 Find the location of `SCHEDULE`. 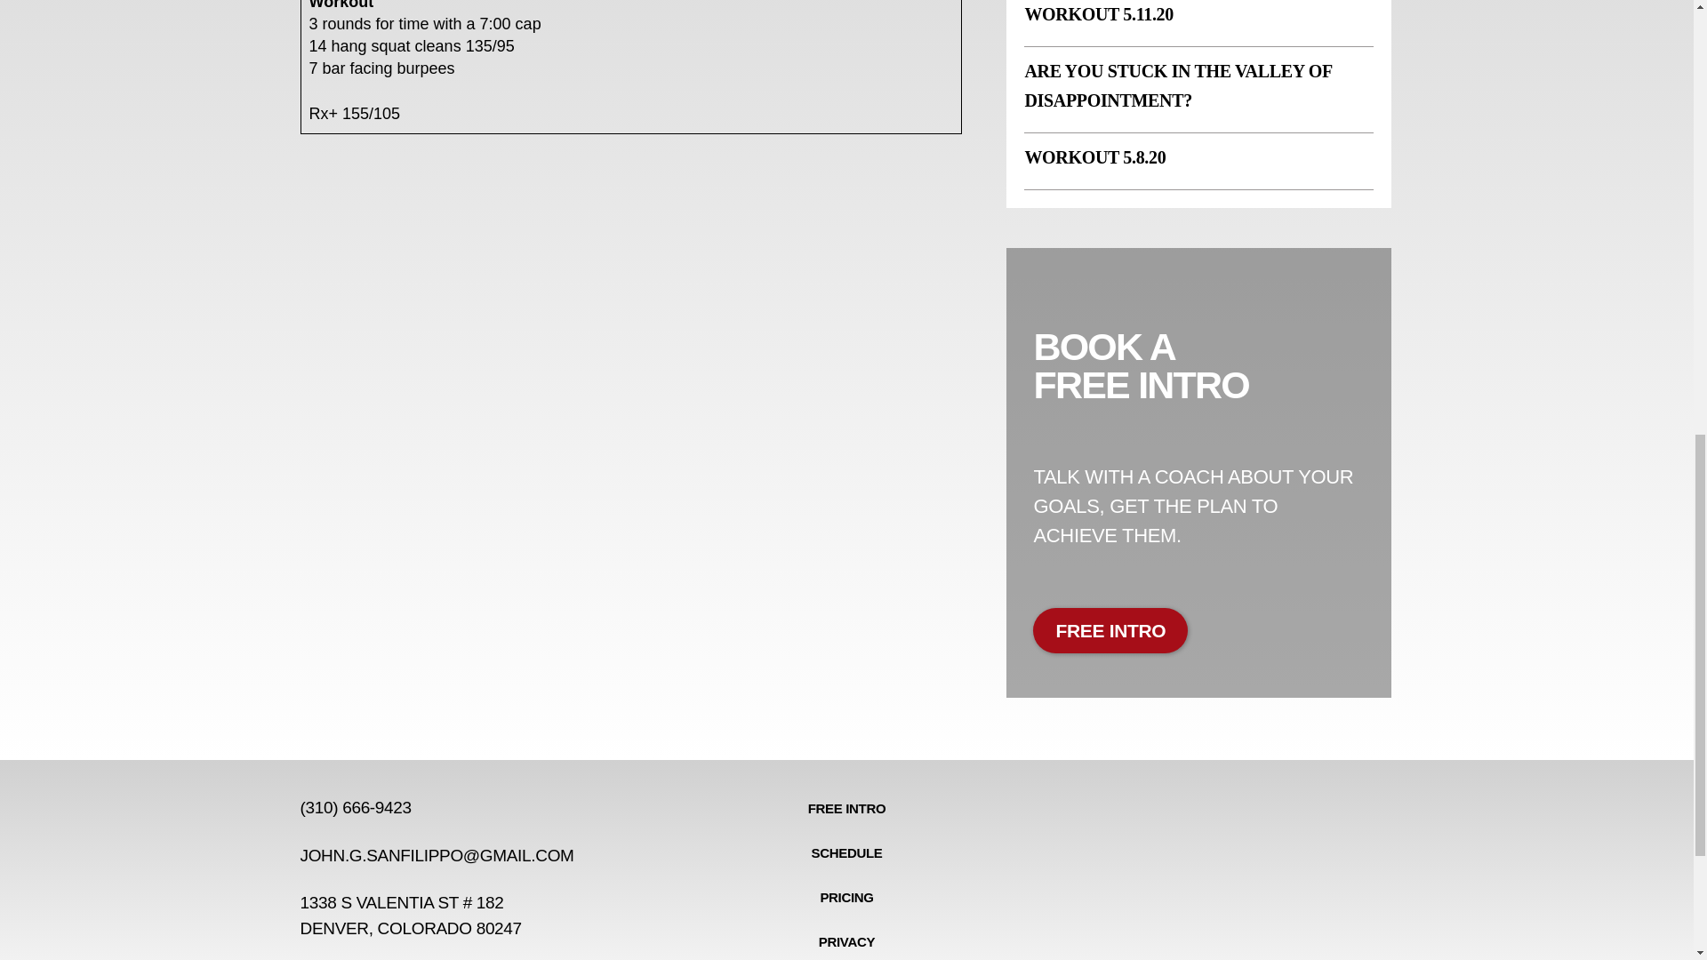

SCHEDULE is located at coordinates (846, 853).